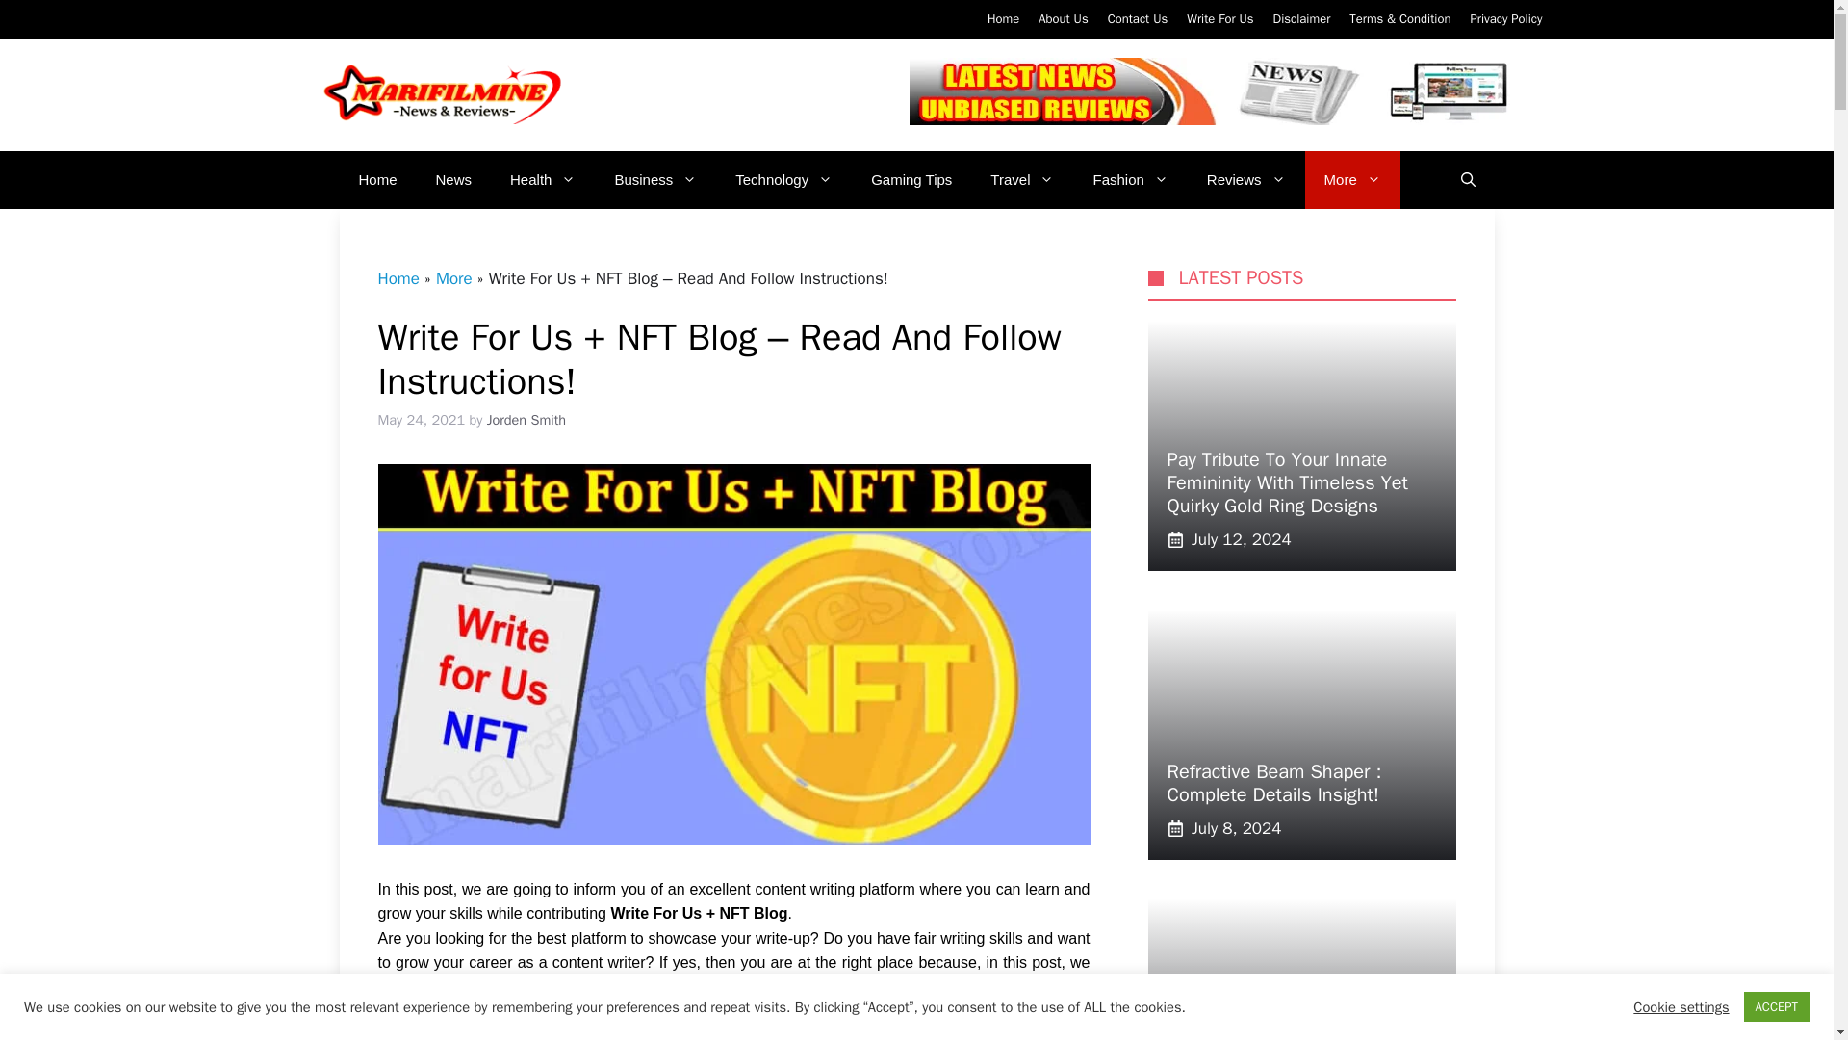  I want to click on Technology, so click(783, 179).